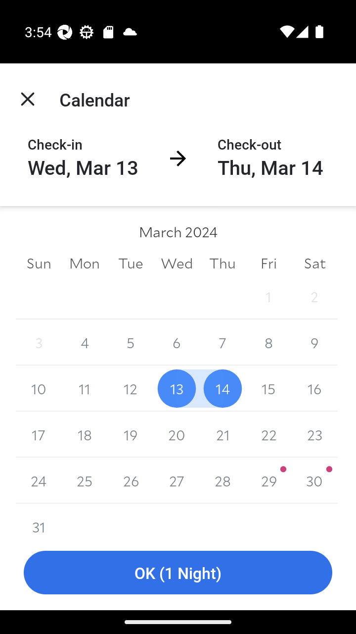  Describe the element at coordinates (177, 434) in the screenshot. I see `20 20 March 2024` at that location.